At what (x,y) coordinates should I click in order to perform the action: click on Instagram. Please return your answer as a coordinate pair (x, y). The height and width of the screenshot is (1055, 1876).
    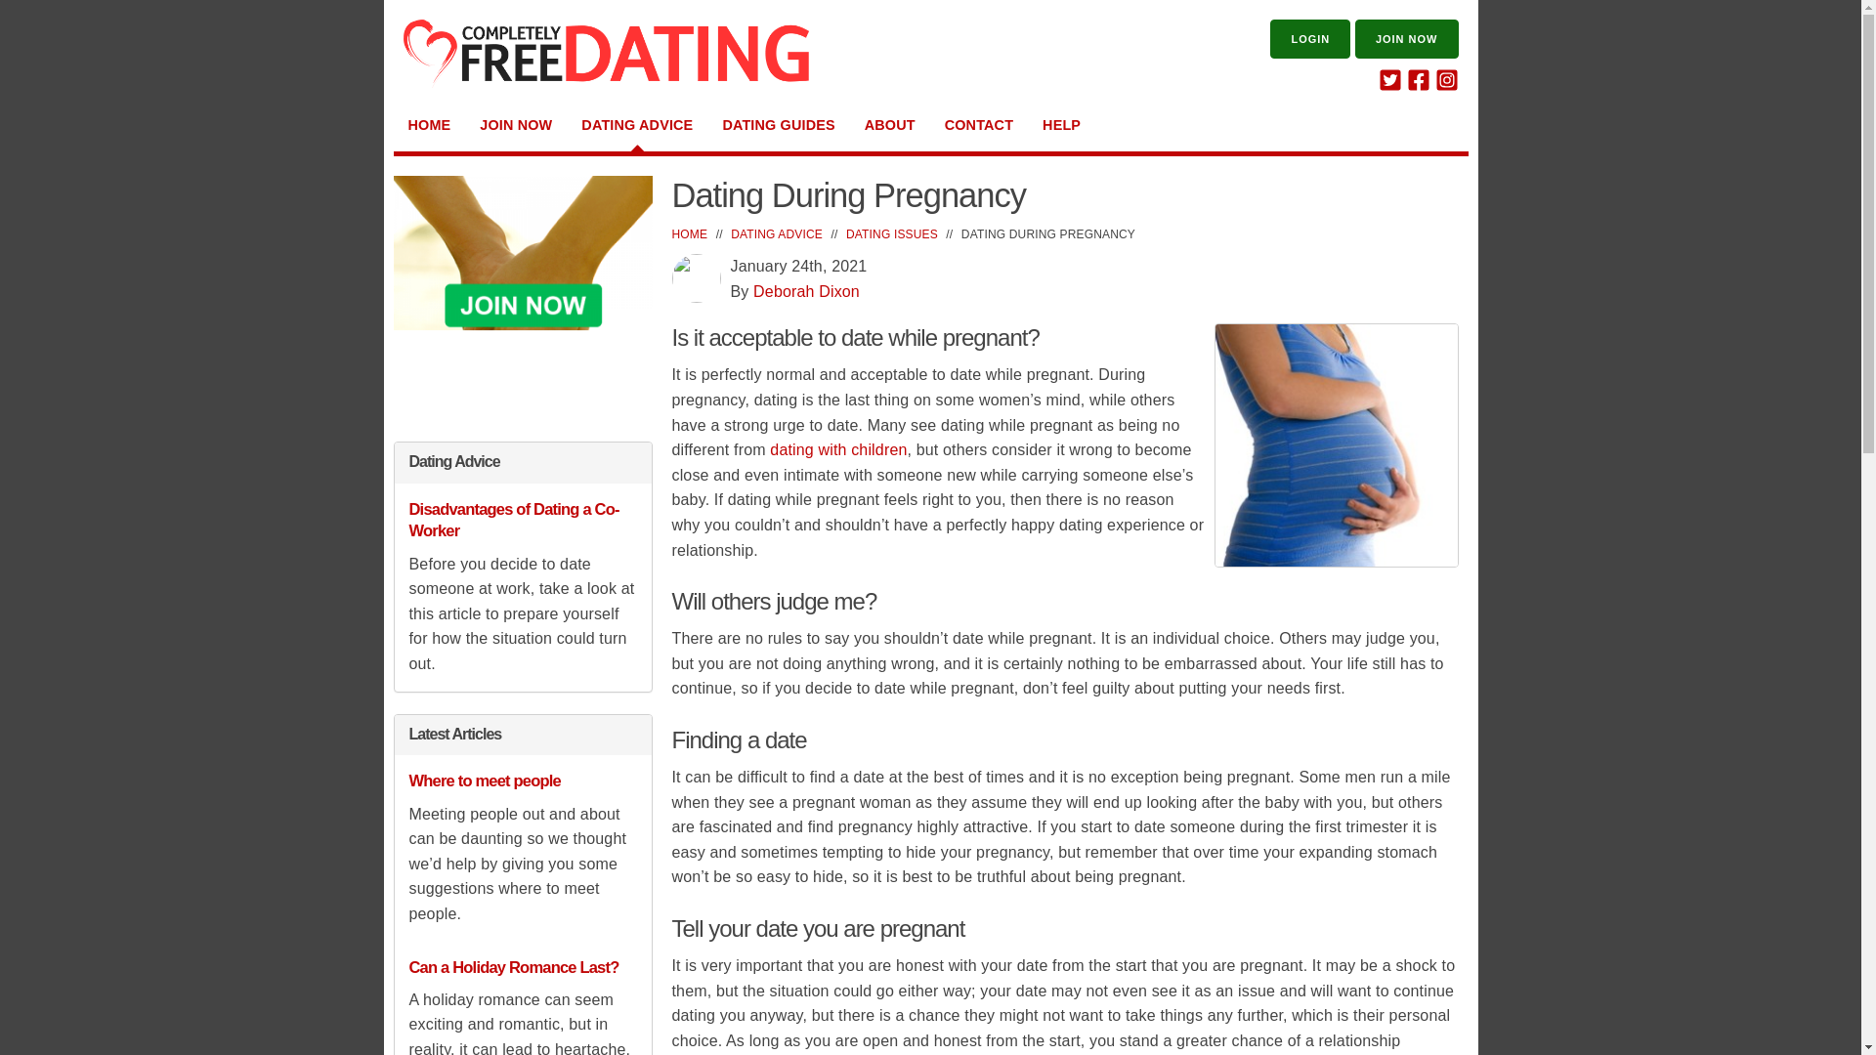
    Looking at the image, I should click on (1446, 86).